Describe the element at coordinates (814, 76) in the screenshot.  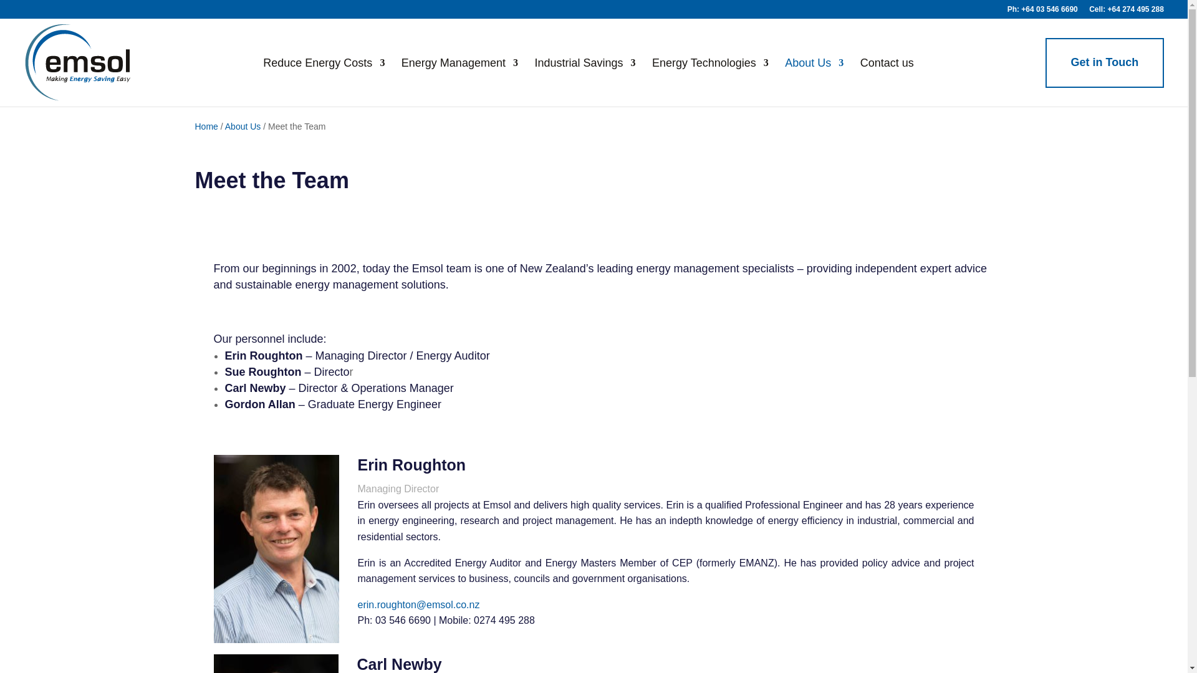
I see `About Us` at that location.